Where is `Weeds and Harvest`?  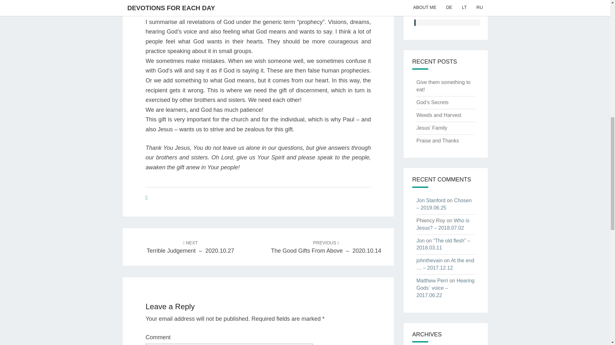
Weeds and Harvest is located at coordinates (439, 115).